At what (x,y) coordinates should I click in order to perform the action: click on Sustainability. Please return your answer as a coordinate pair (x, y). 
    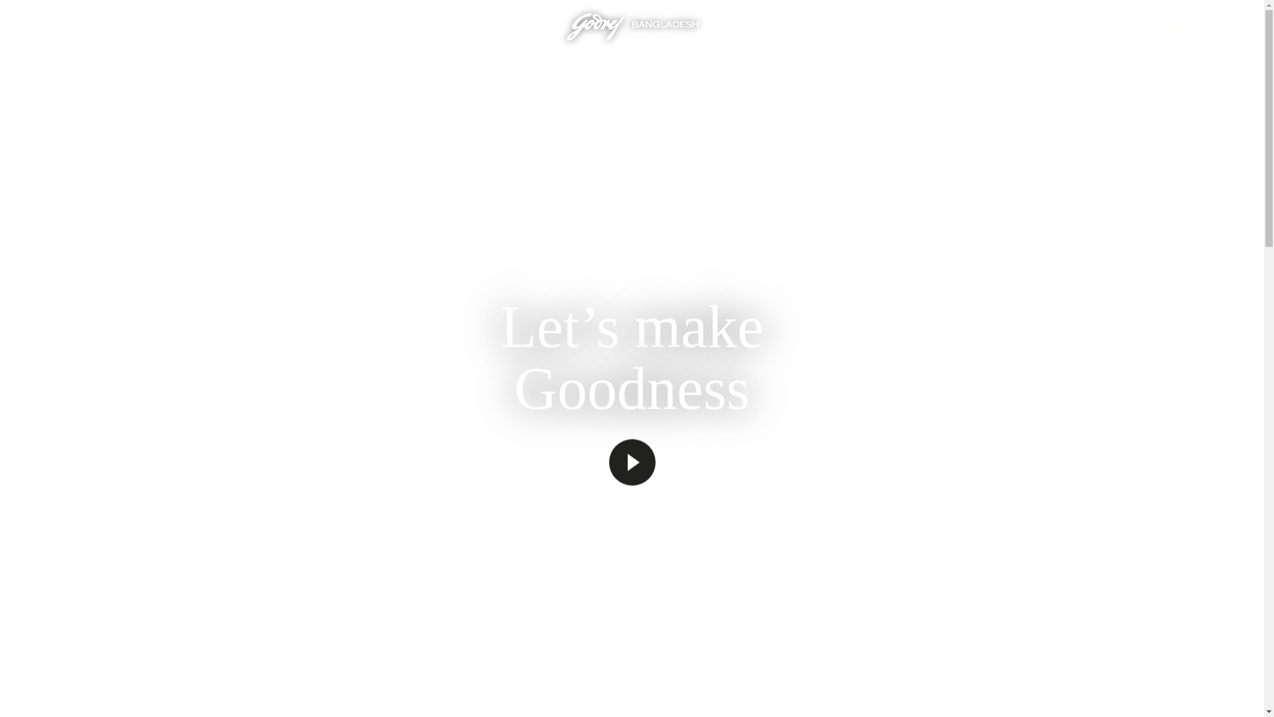
    Looking at the image, I should click on (656, 80).